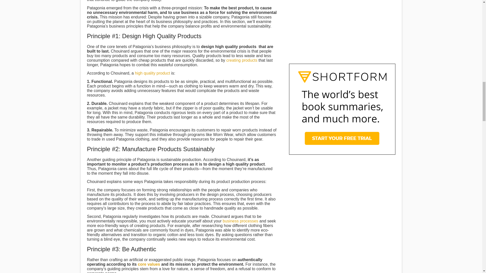 The height and width of the screenshot is (273, 486). I want to click on creating products, so click(242, 60).